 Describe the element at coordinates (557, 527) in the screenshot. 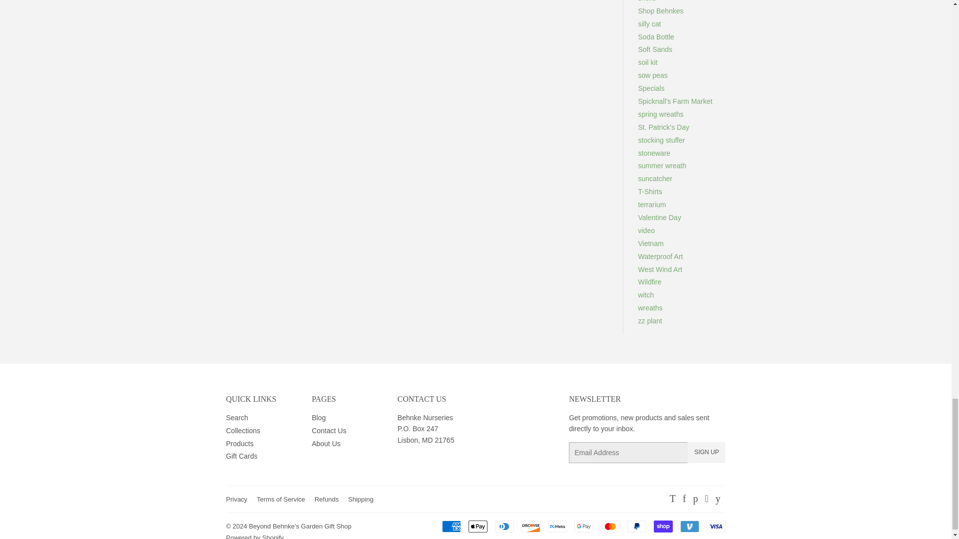

I see `Meta Pay` at that location.